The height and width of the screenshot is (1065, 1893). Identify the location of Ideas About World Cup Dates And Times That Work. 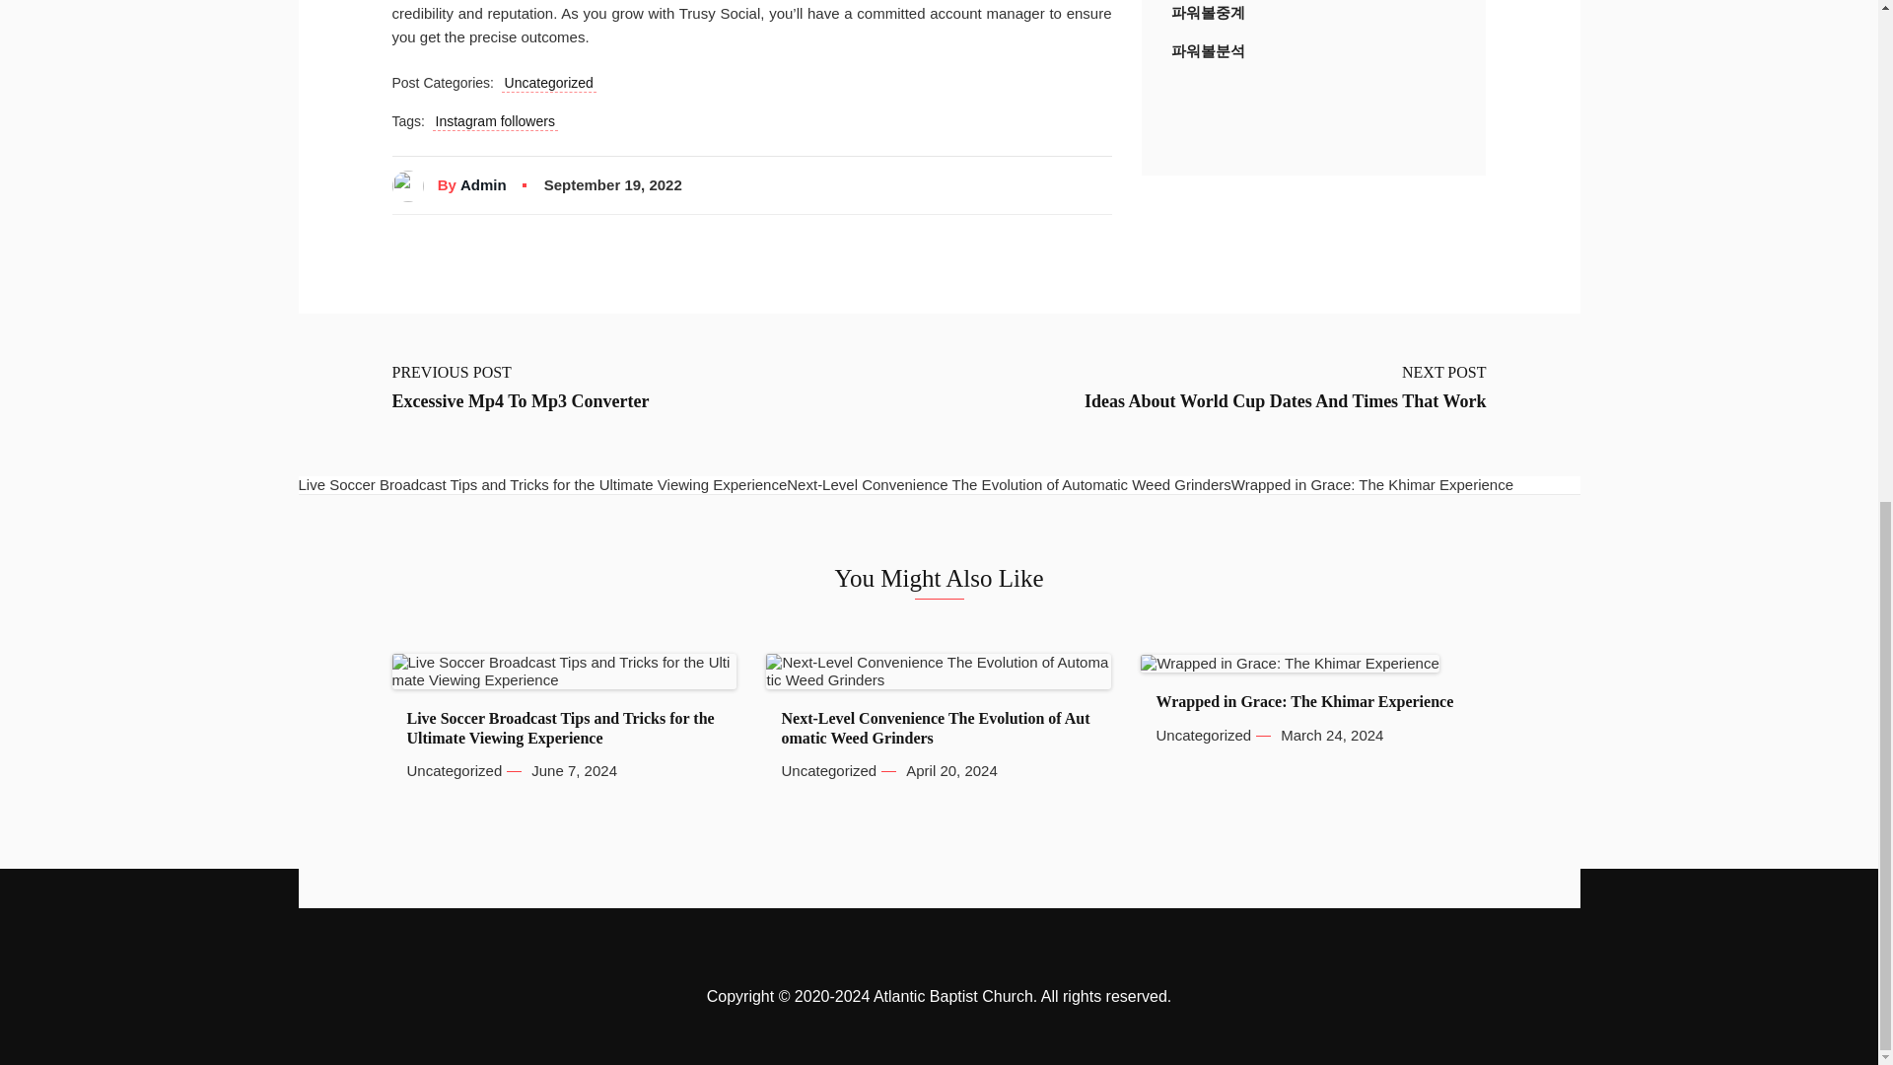
(1286, 402).